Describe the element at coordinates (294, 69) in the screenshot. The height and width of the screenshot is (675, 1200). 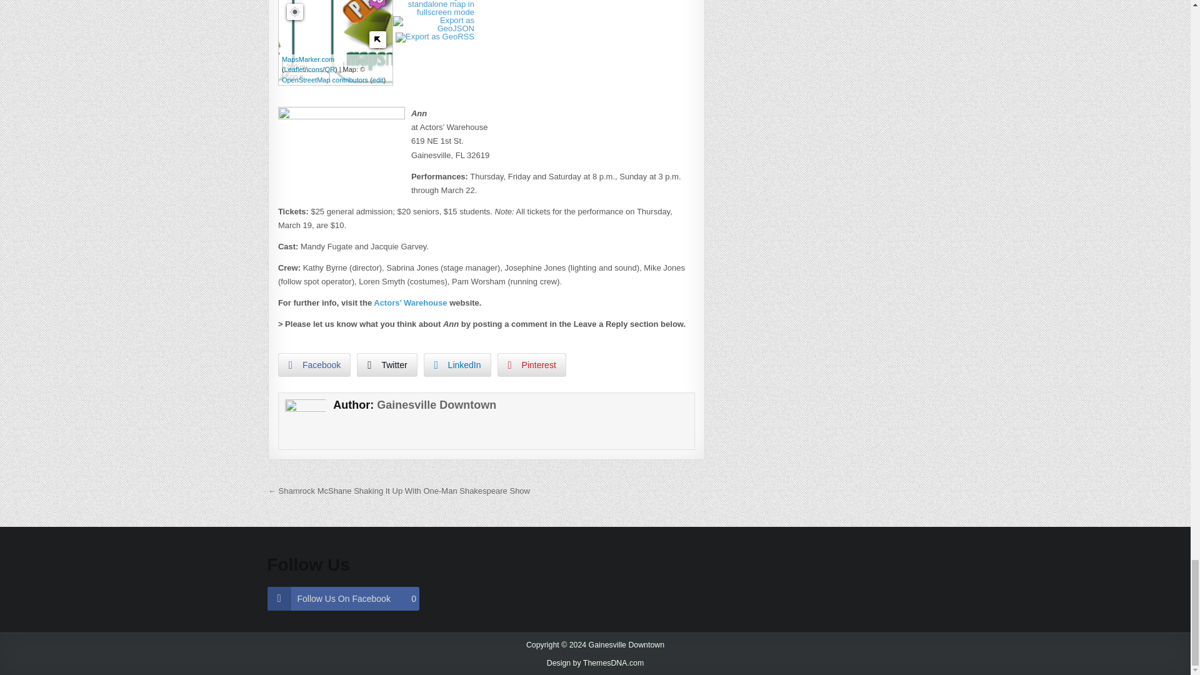
I see `Leaflet` at that location.